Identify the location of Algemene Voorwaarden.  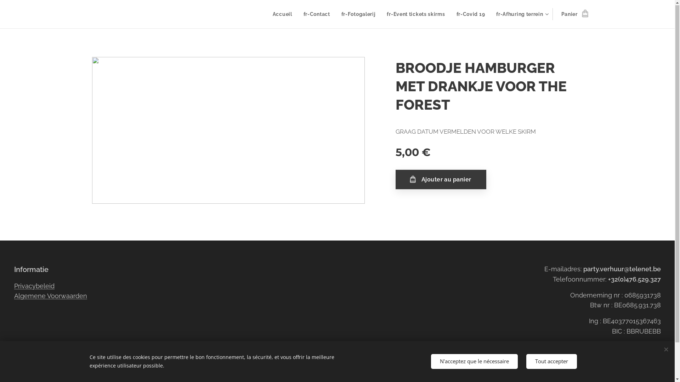
(50, 296).